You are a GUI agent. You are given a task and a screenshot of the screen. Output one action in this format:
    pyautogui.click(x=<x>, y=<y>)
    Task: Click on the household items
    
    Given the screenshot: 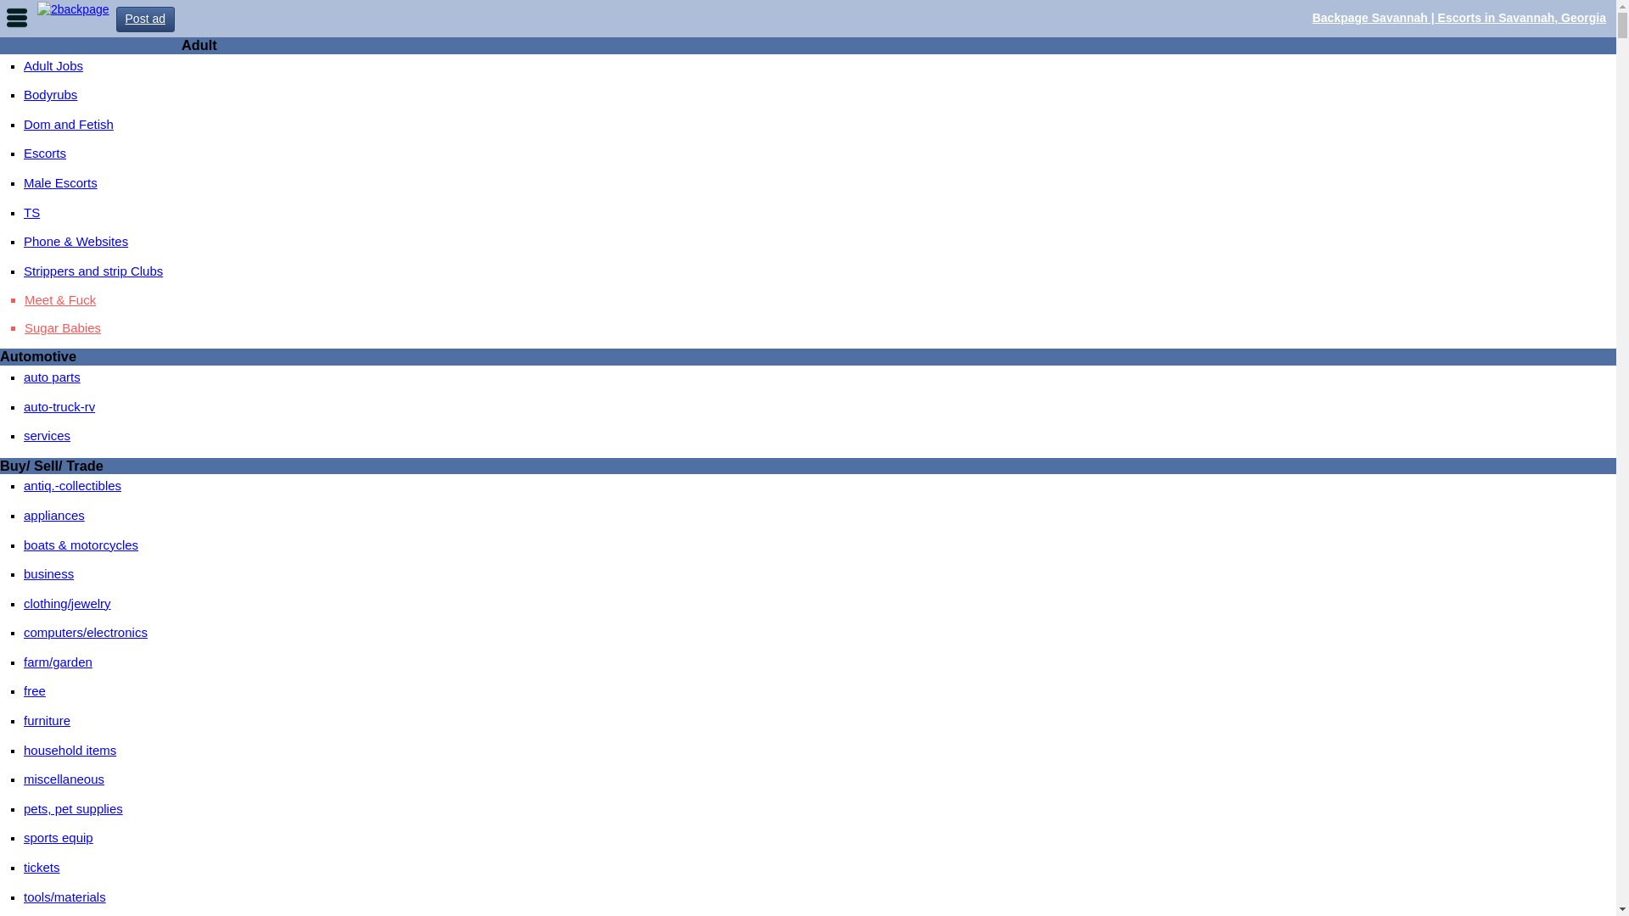 What is the action you would take?
    pyautogui.click(x=70, y=750)
    